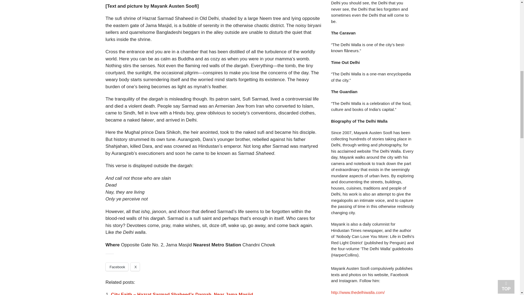  What do you see at coordinates (135, 267) in the screenshot?
I see `Click to share on X` at bounding box center [135, 267].